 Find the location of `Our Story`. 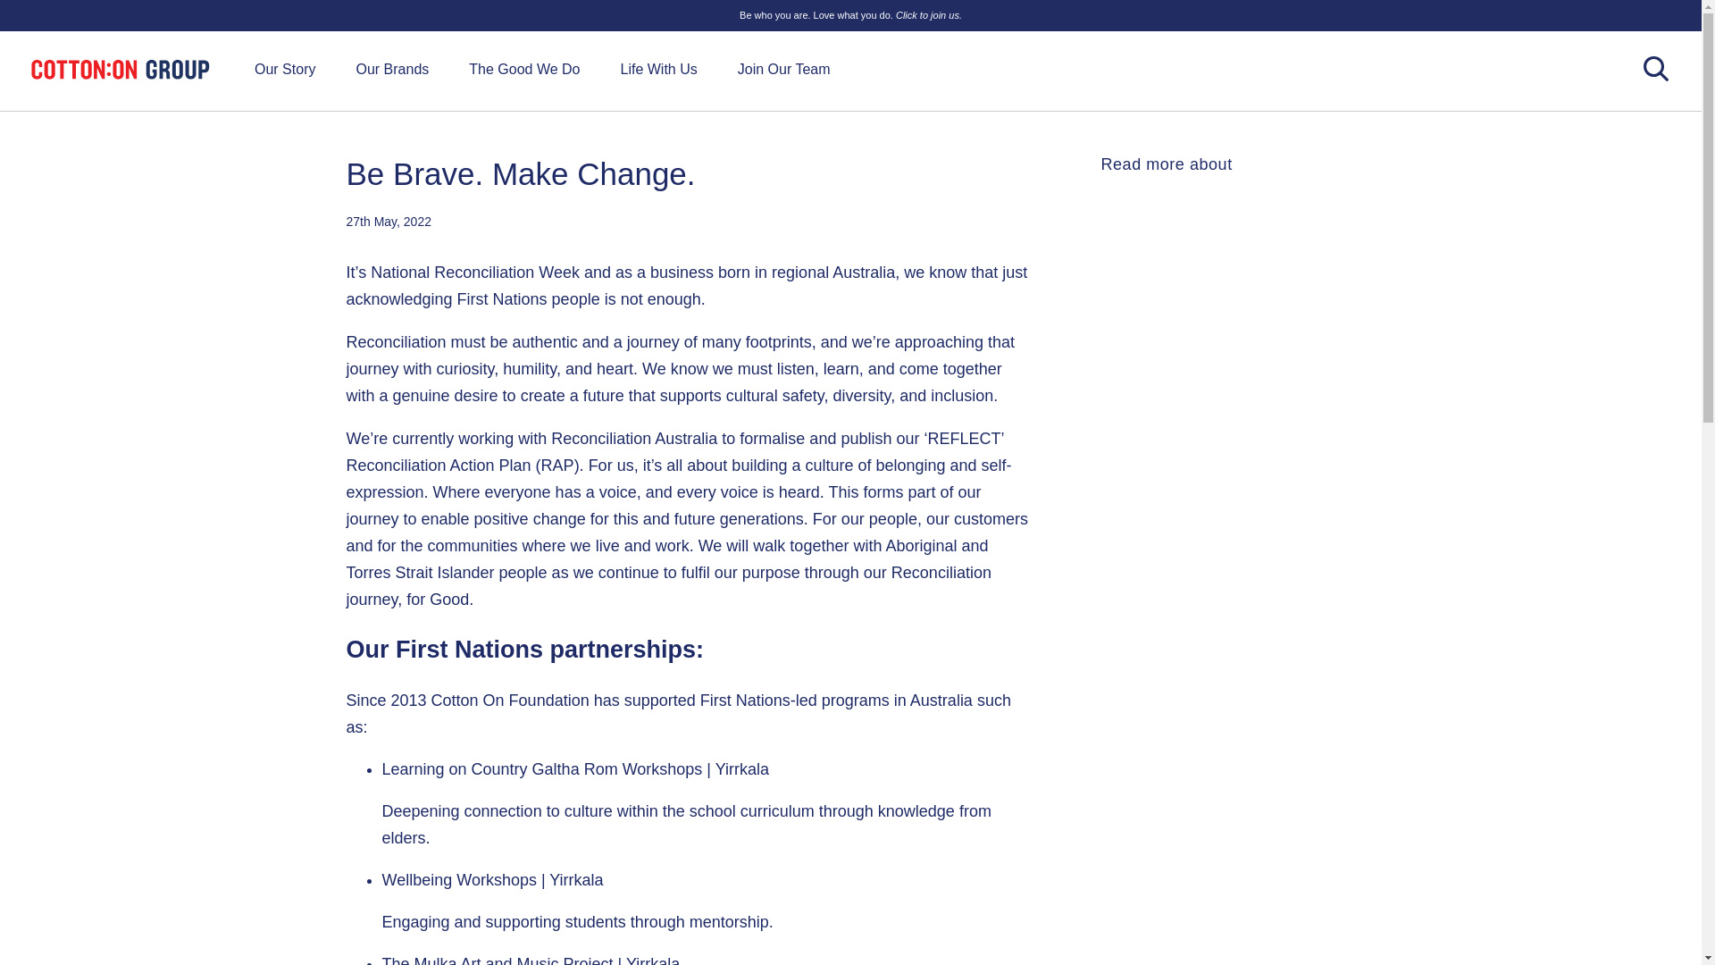

Our Story is located at coordinates (284, 70).